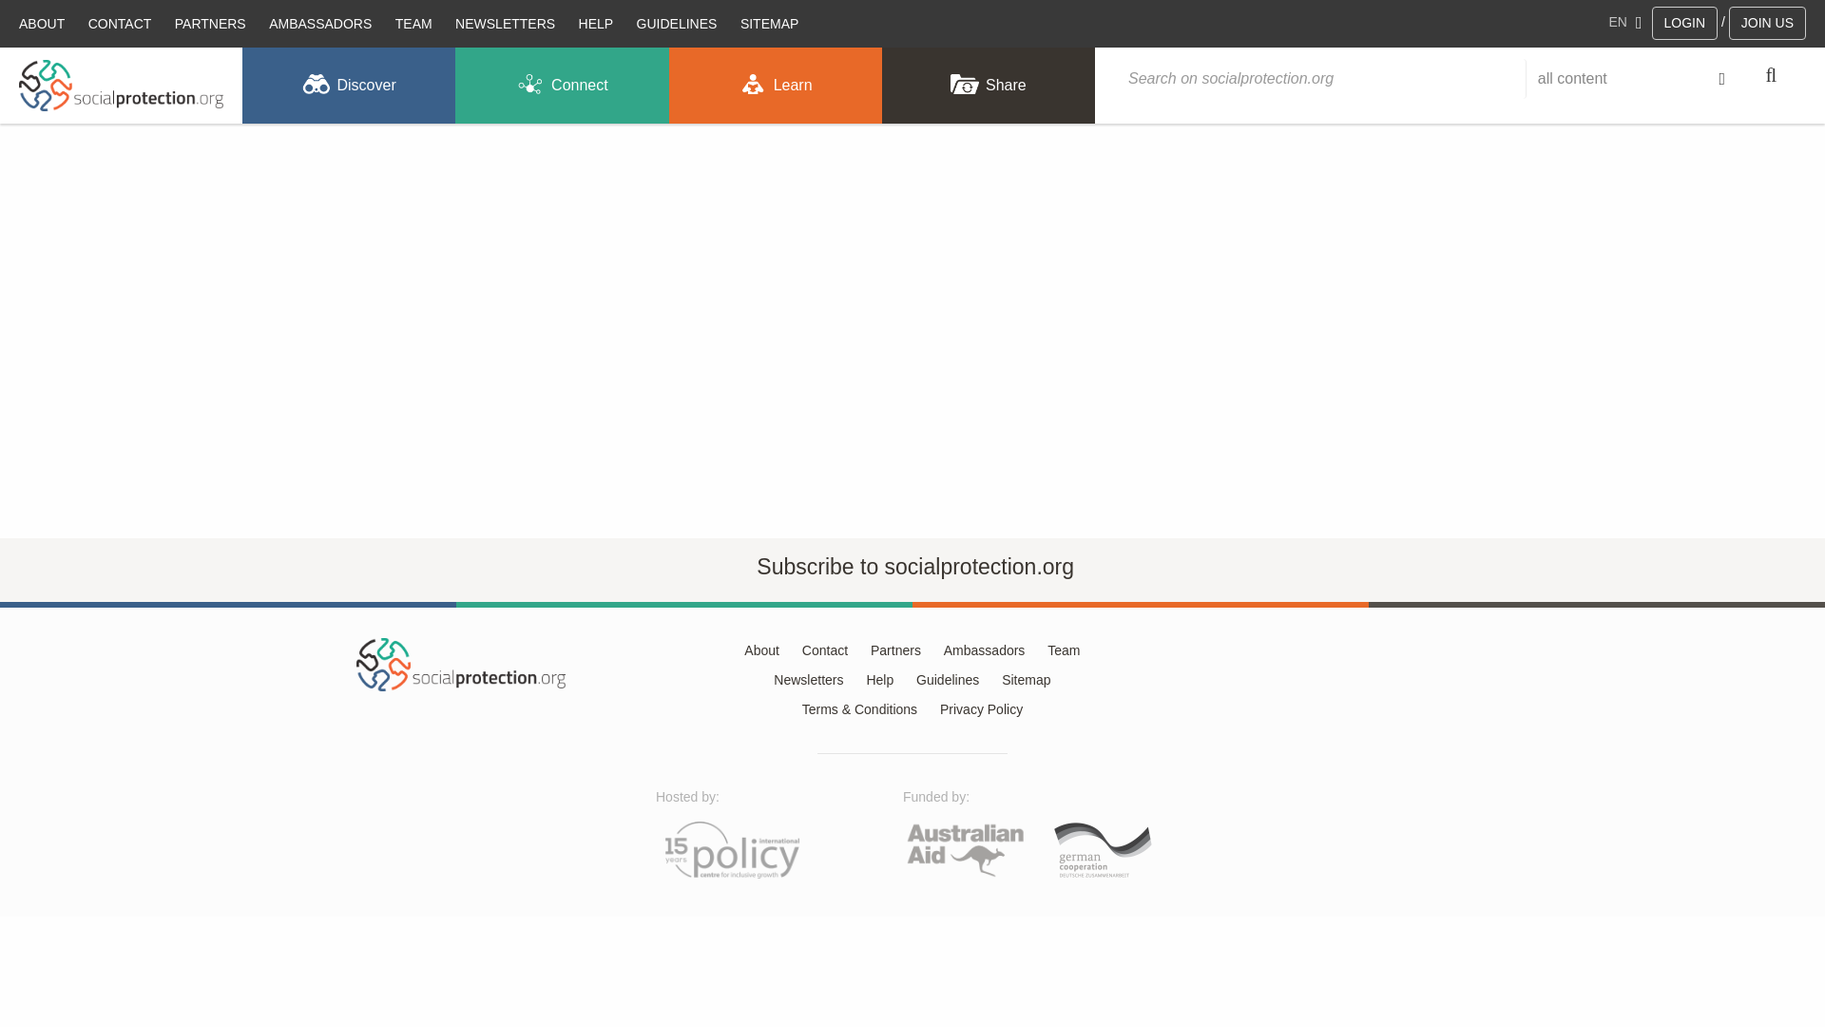 The image size is (1825, 1027). What do you see at coordinates (1767, 23) in the screenshot?
I see `JOIN US` at bounding box center [1767, 23].